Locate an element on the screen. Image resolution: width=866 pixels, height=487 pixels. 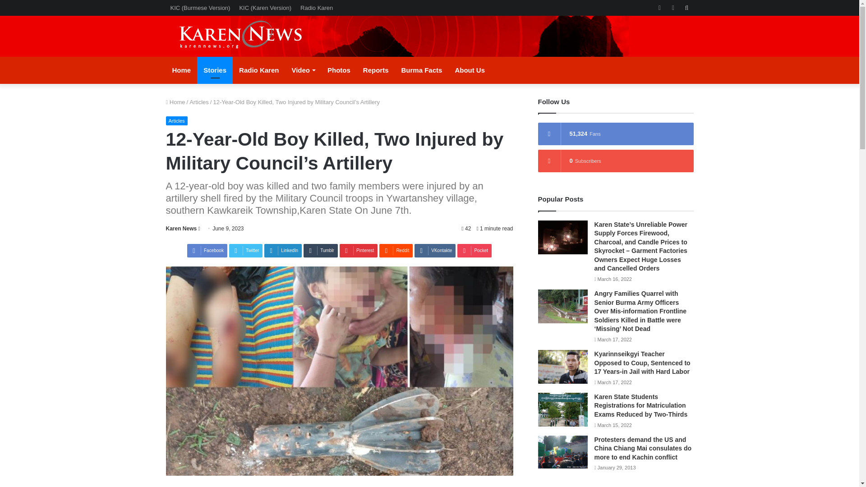
LinkedIn is located at coordinates (282, 251).